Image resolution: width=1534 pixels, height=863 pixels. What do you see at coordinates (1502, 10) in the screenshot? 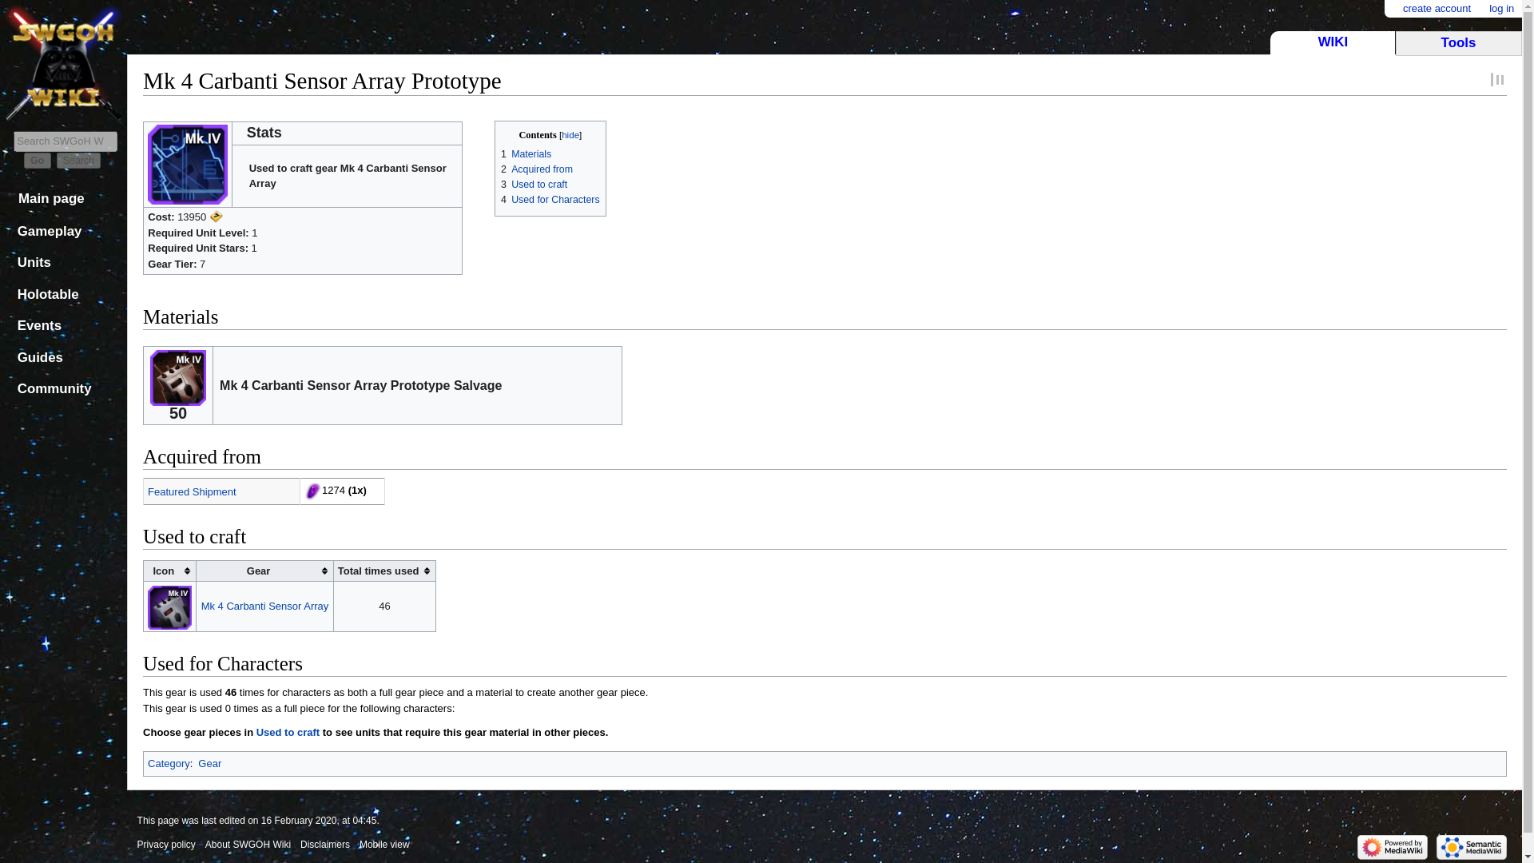
I see `log in` at bounding box center [1502, 10].